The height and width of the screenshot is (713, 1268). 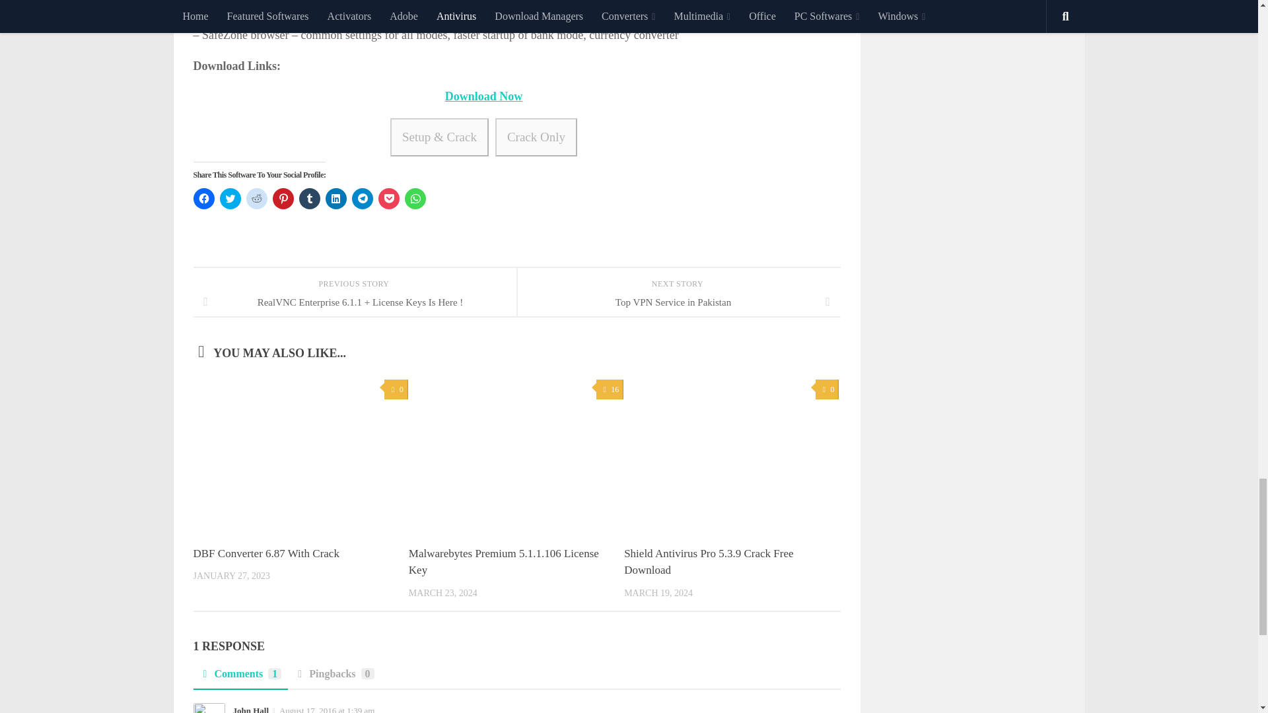 I want to click on Click to share on Twitter, so click(x=230, y=199).